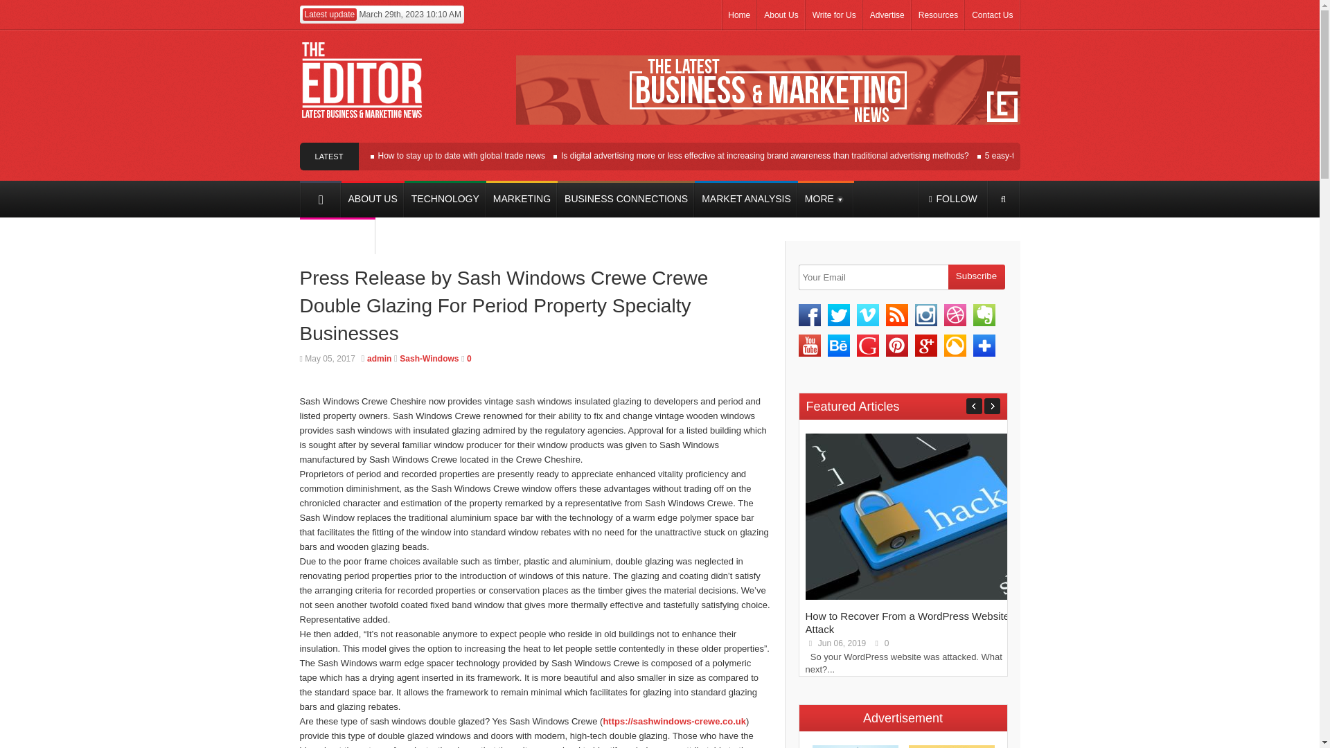  I want to click on Posts by admin, so click(378, 358).